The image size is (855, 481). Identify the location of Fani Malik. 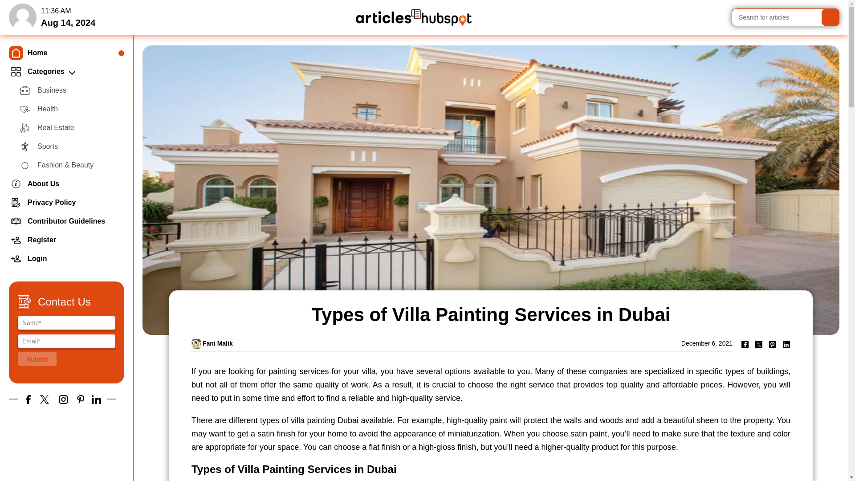
(217, 343).